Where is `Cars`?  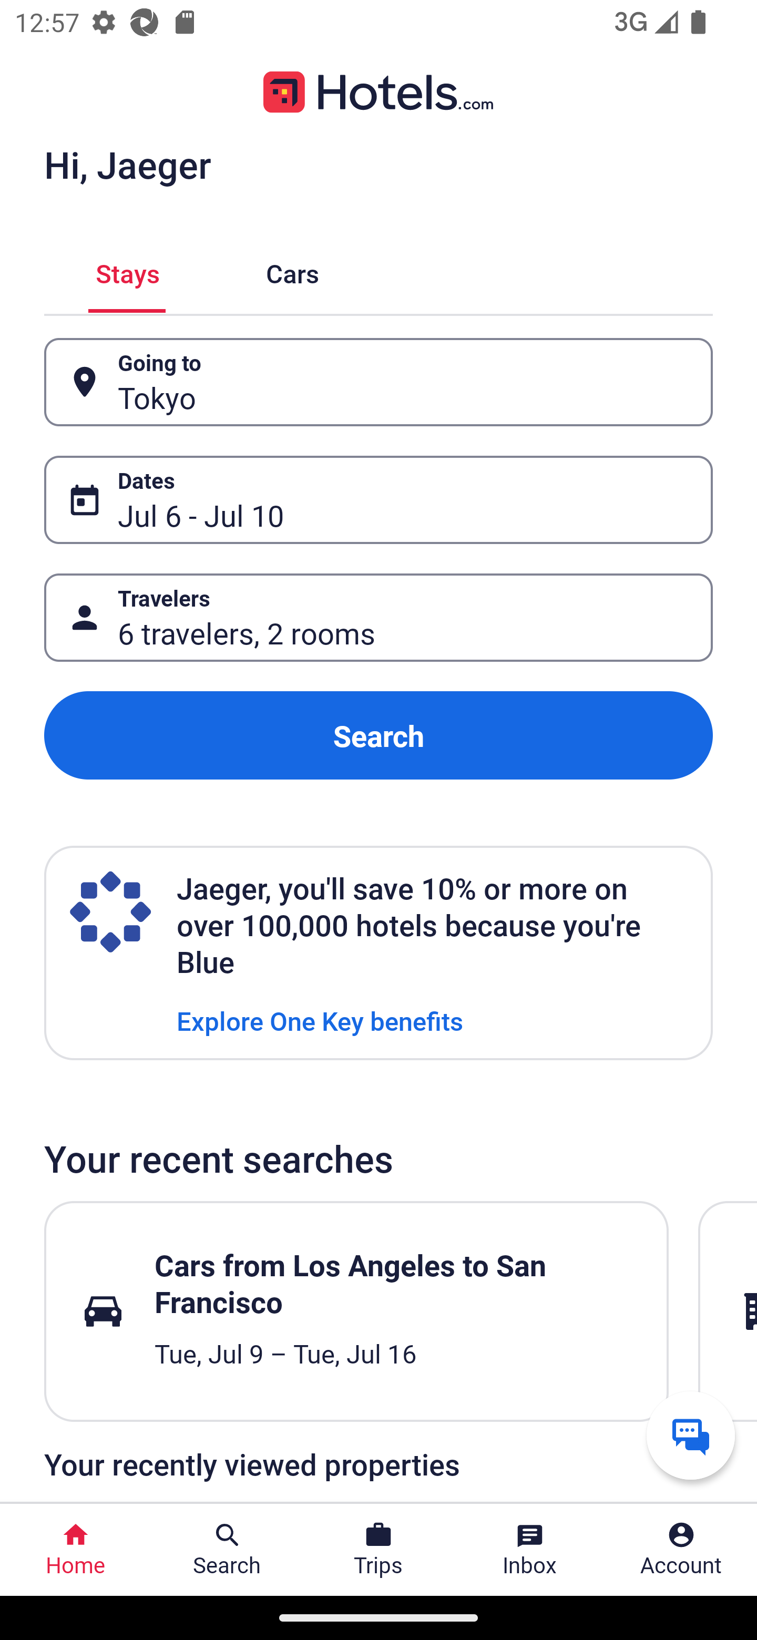
Cars is located at coordinates (292, 271).